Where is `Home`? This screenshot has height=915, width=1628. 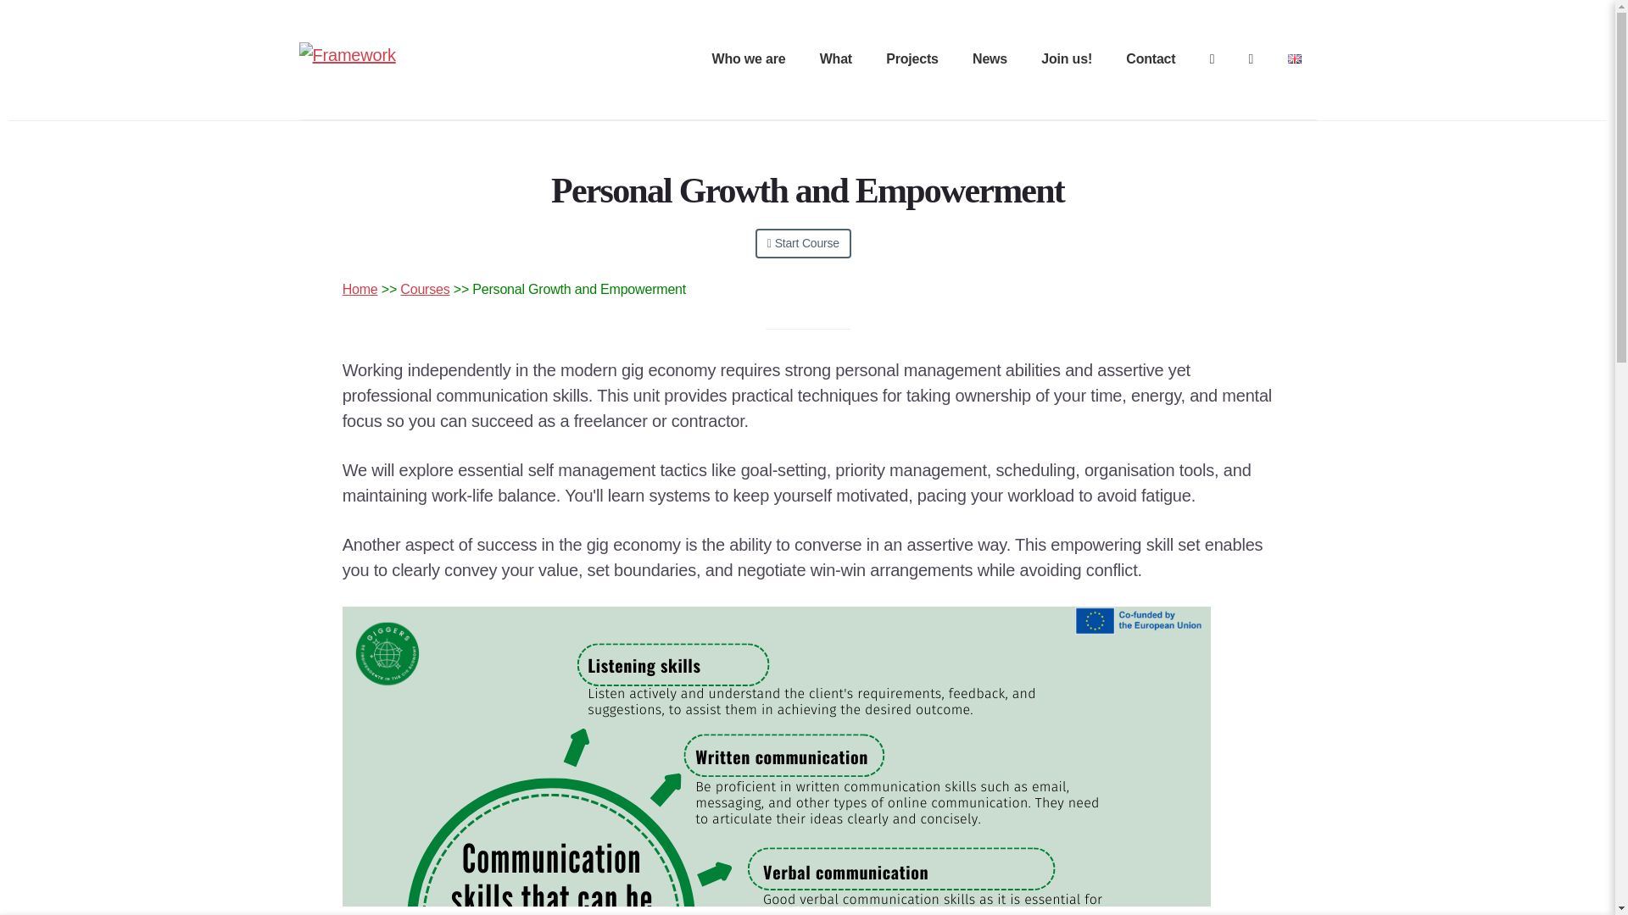
Home is located at coordinates (360, 288).